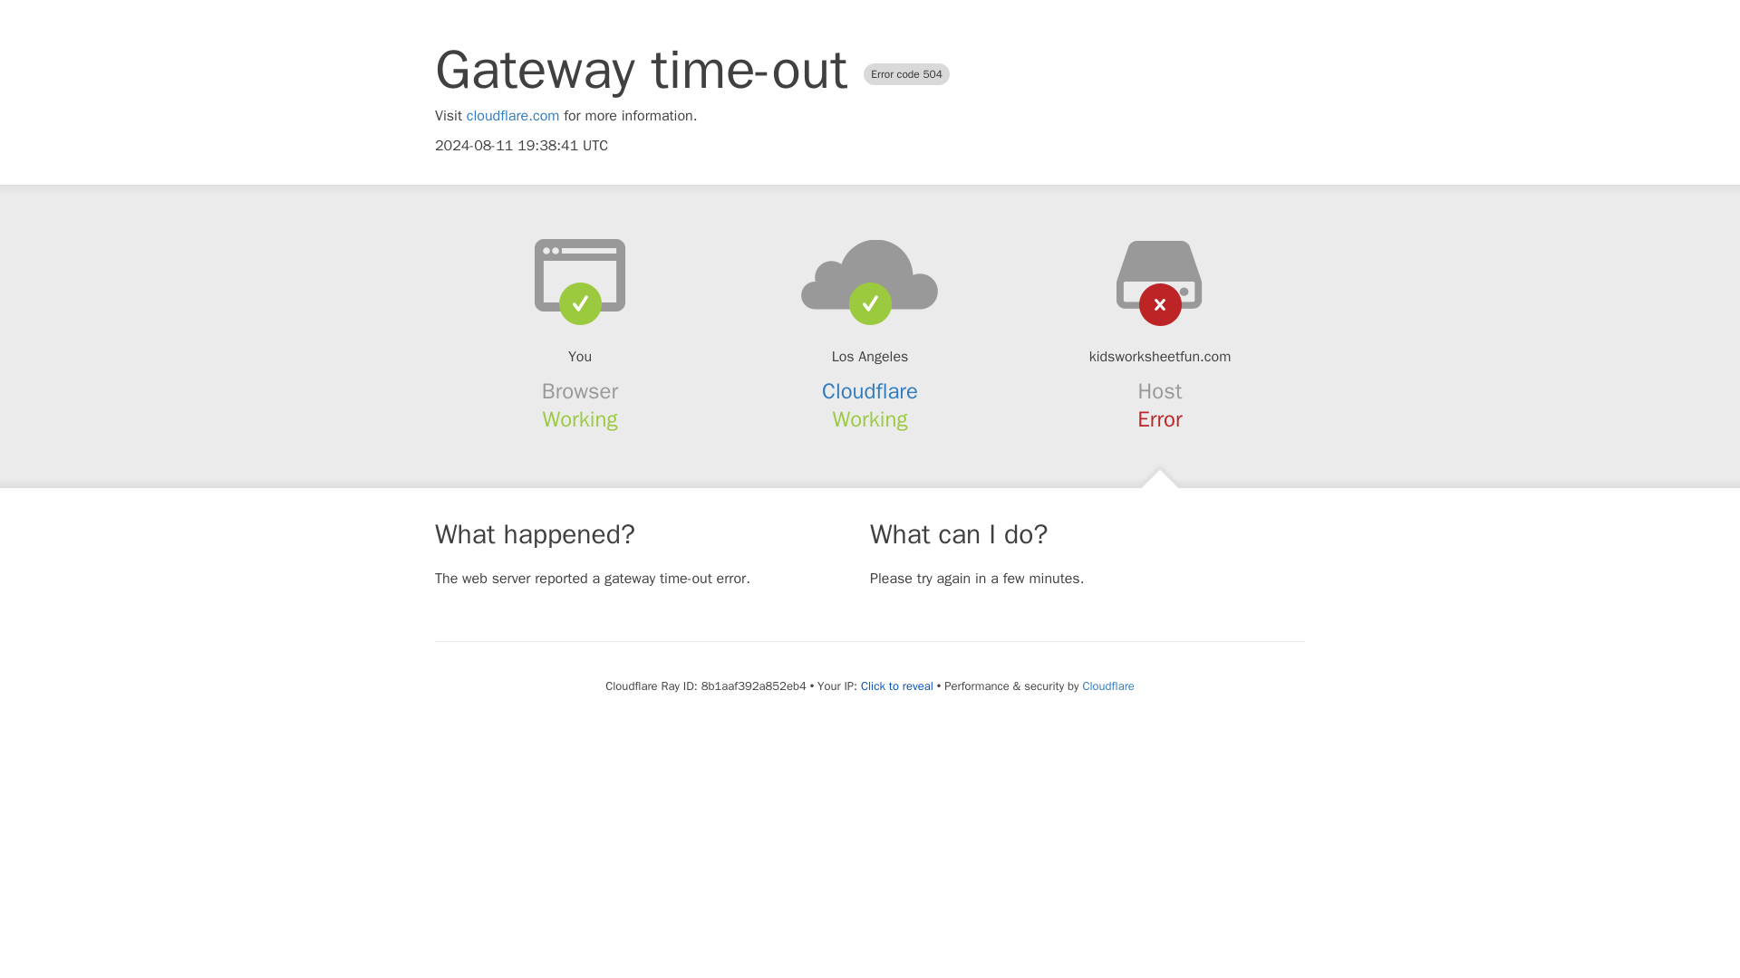 The height and width of the screenshot is (978, 1740). I want to click on Click to reveal, so click(897, 686).